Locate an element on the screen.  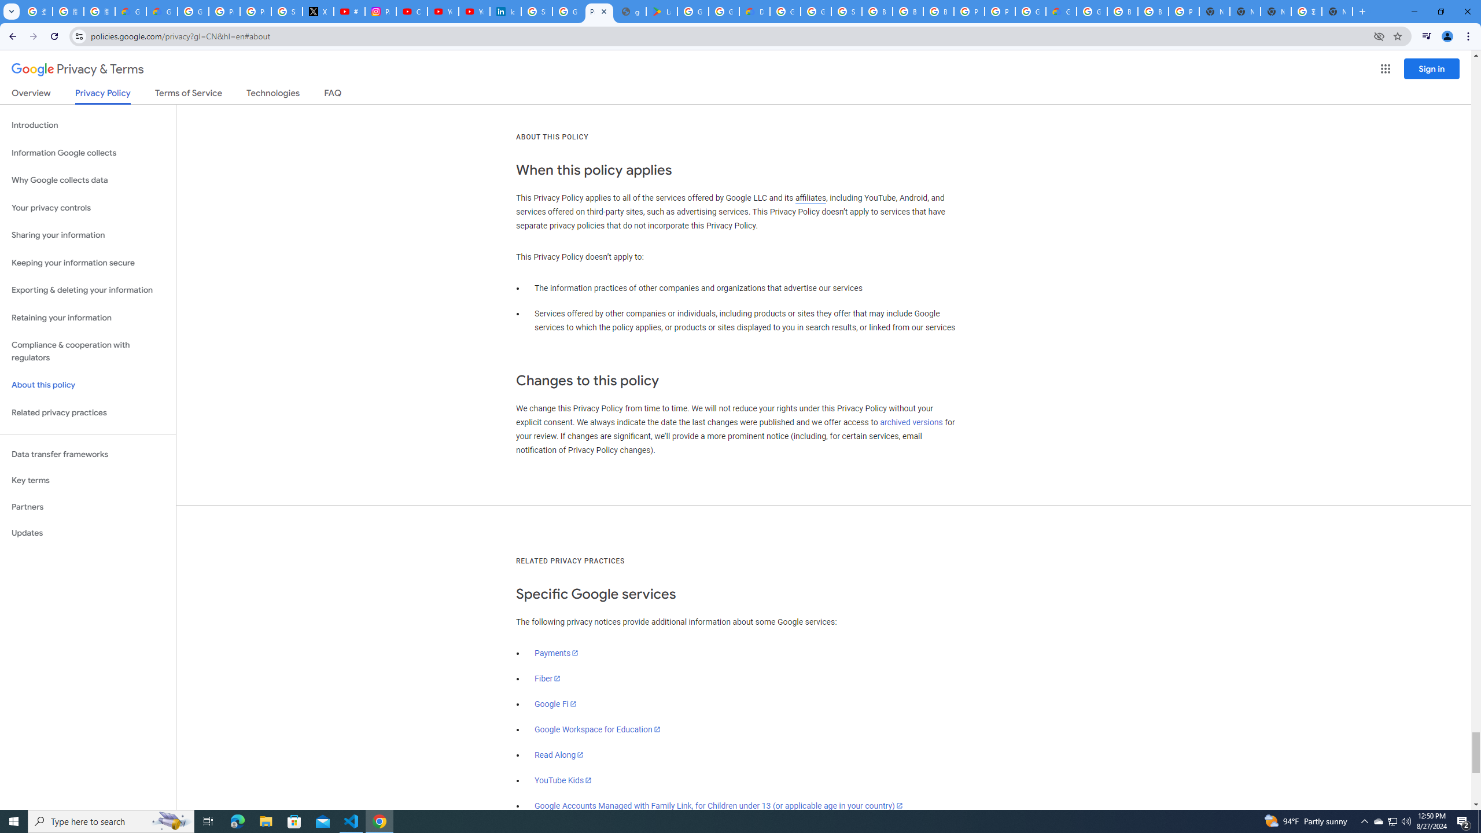
Introduction is located at coordinates (88, 125).